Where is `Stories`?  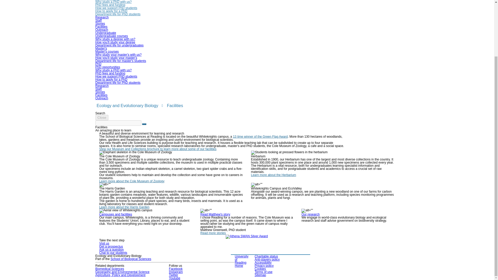 Stories is located at coordinates (100, 24).